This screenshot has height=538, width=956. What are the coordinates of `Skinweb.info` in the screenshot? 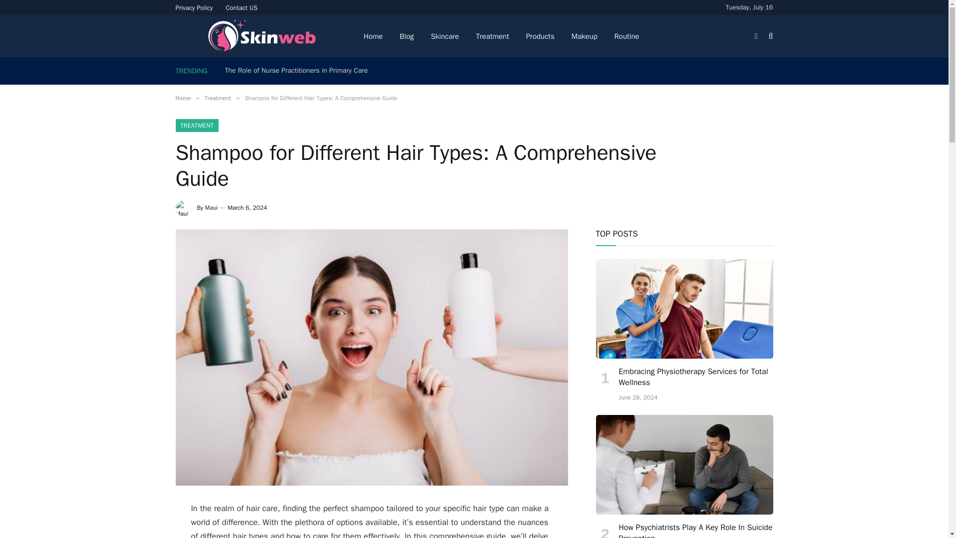 It's located at (261, 36).